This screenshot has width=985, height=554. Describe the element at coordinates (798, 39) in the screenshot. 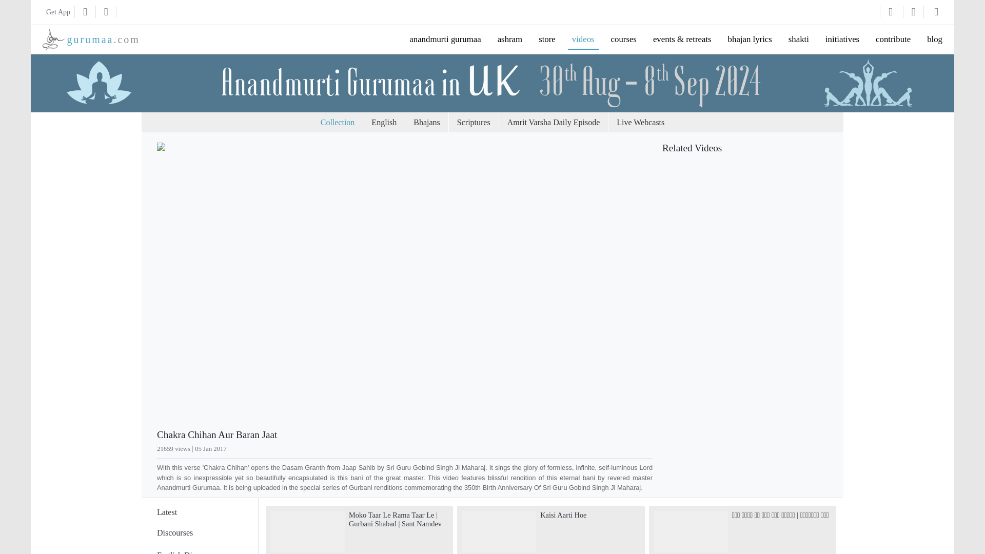

I see `shakti` at that location.